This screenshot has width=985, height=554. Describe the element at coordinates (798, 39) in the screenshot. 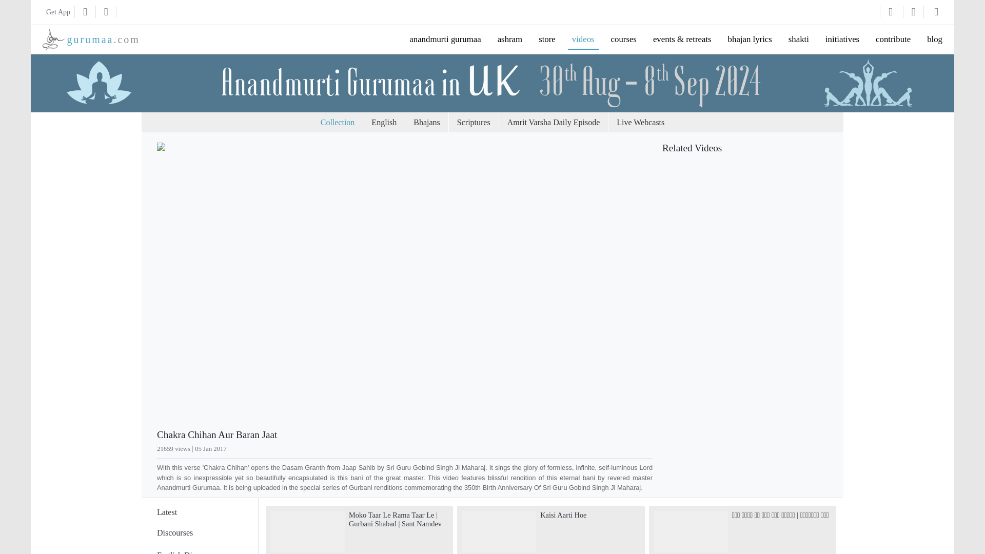

I see `shakti` at that location.